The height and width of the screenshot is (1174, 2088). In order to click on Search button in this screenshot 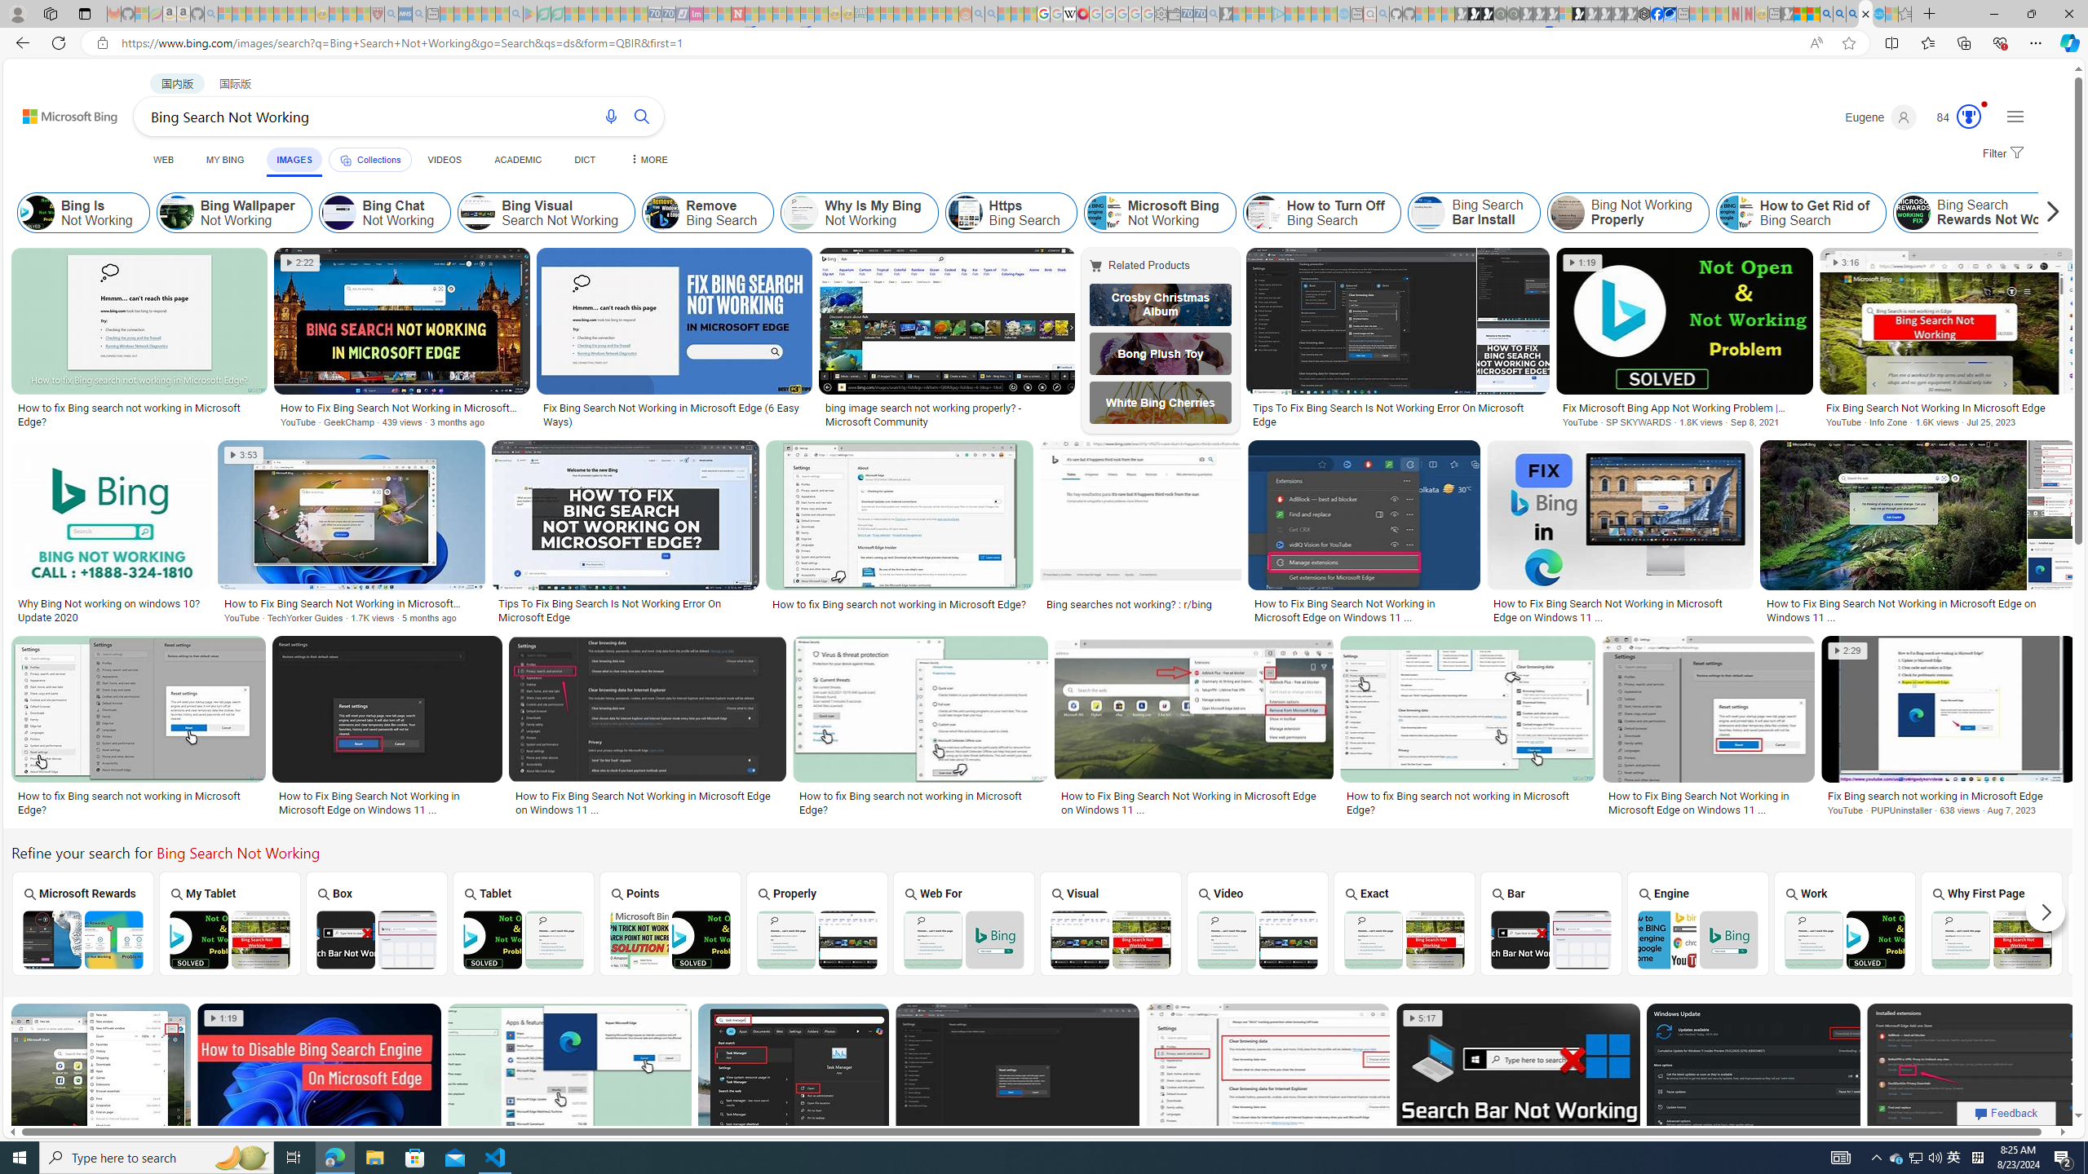, I will do `click(642, 116)`.